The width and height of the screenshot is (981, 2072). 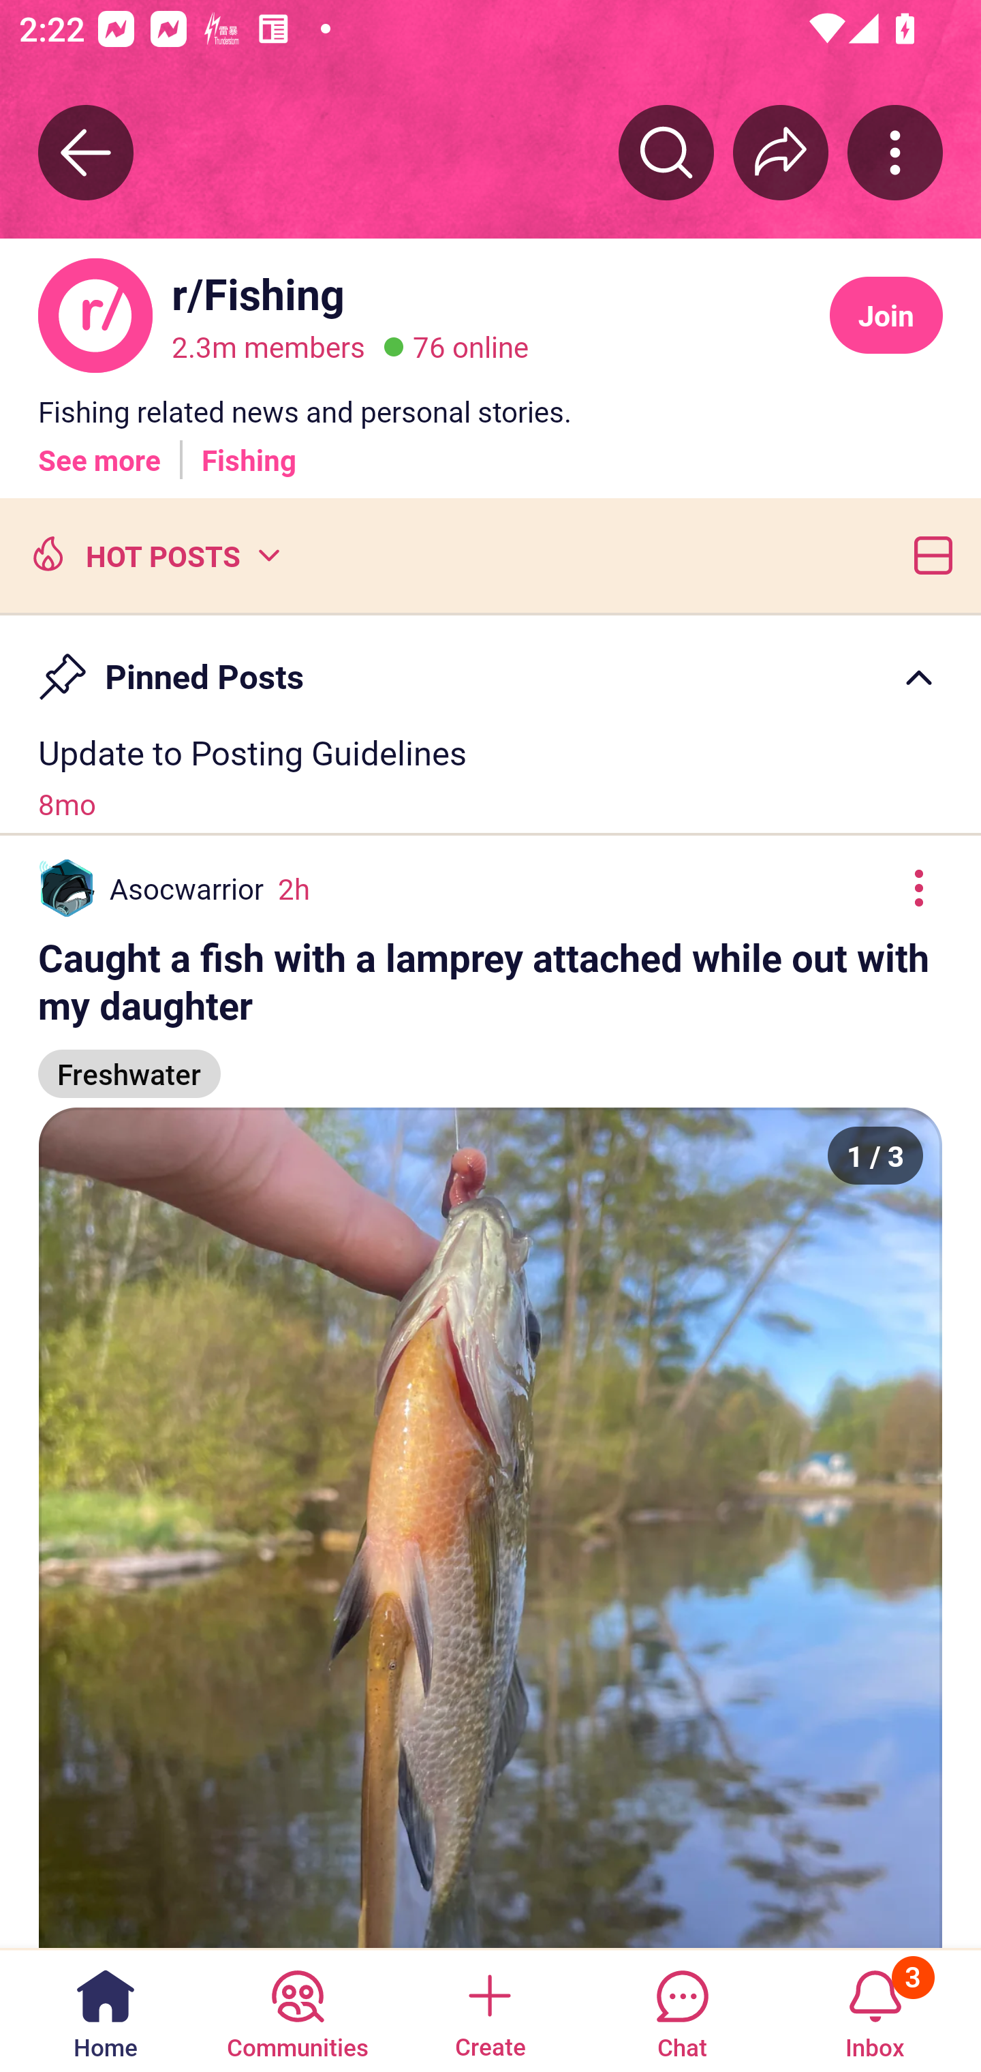 What do you see at coordinates (153, 553) in the screenshot?
I see `Hot posts HOT POSTS` at bounding box center [153, 553].